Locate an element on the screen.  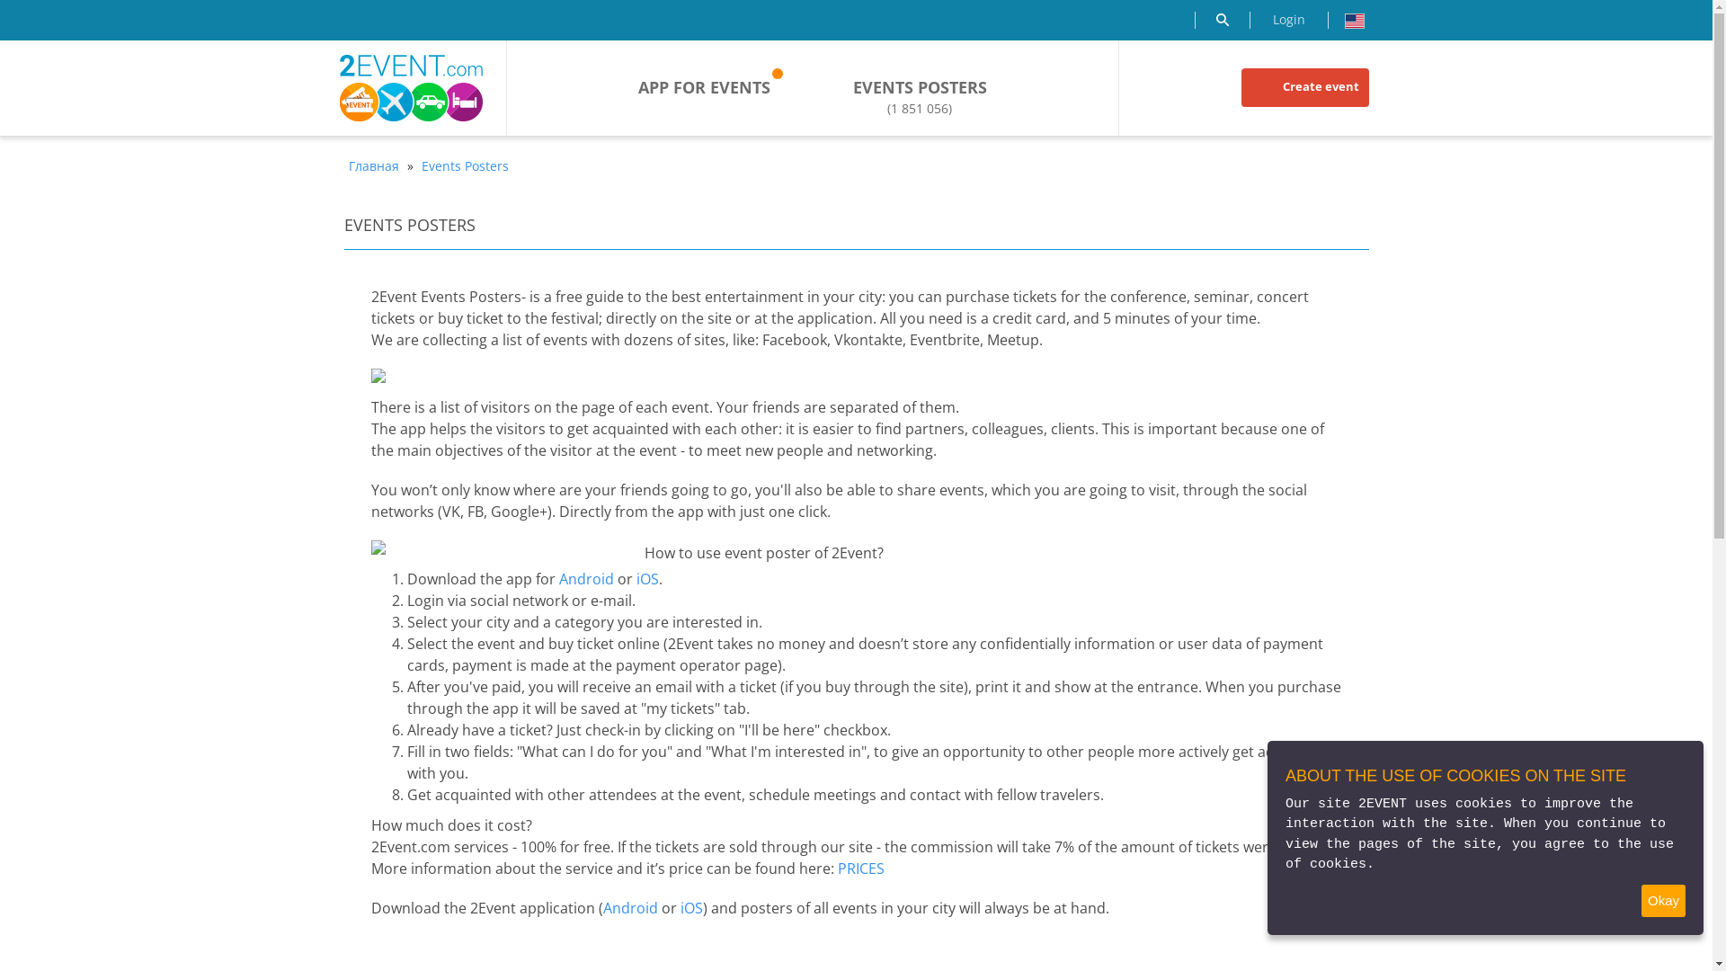
Okay is located at coordinates (1663, 901).